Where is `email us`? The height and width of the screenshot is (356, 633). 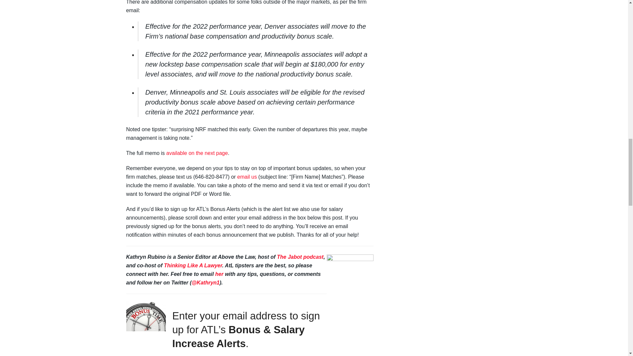 email us is located at coordinates (247, 177).